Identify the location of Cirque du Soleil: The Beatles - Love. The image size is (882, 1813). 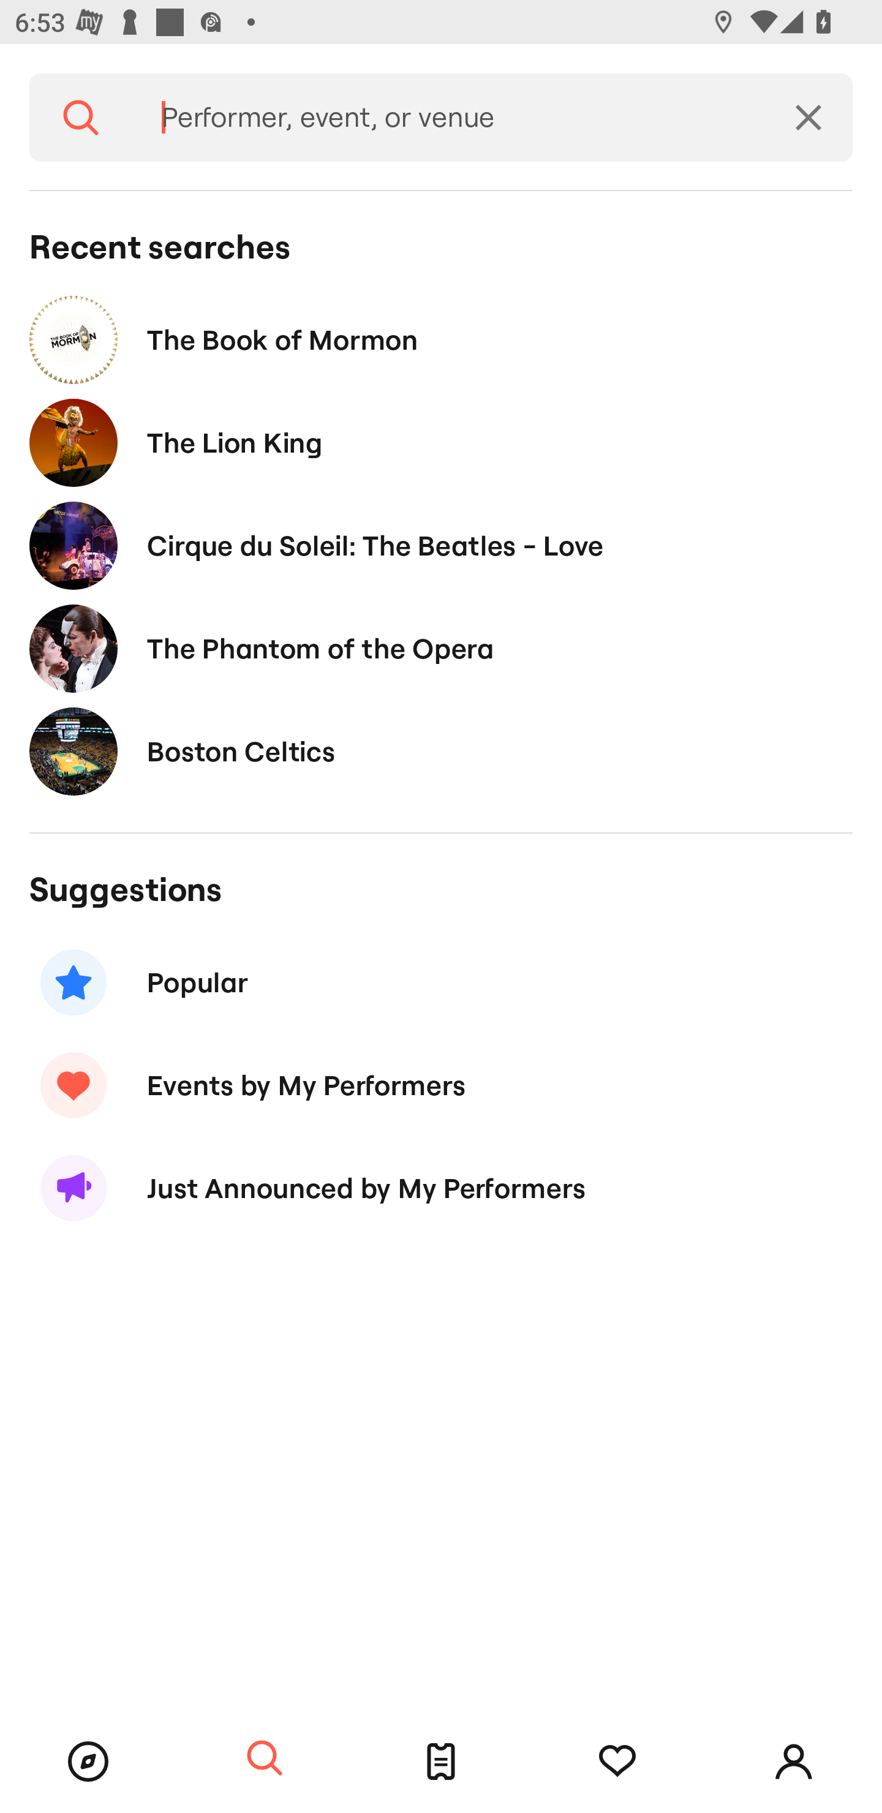
(441, 545).